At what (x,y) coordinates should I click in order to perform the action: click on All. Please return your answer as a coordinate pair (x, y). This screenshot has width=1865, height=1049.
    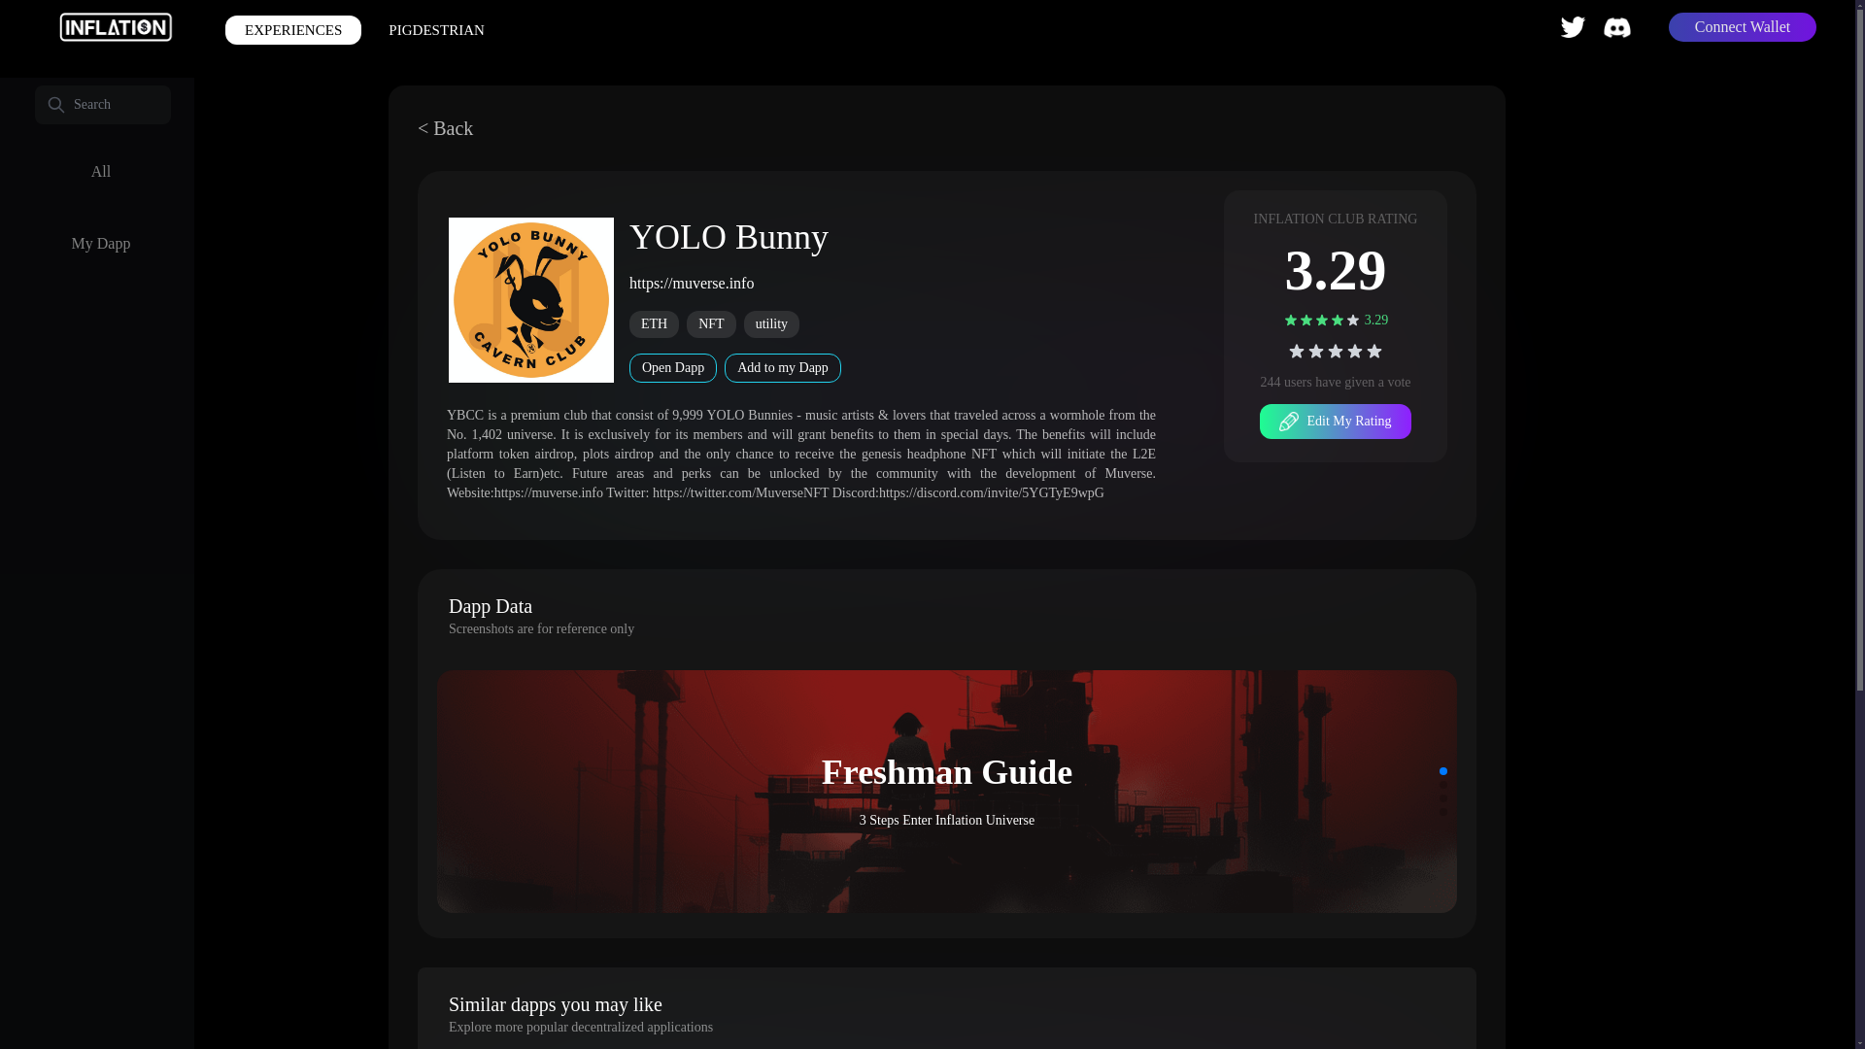
    Looking at the image, I should click on (100, 171).